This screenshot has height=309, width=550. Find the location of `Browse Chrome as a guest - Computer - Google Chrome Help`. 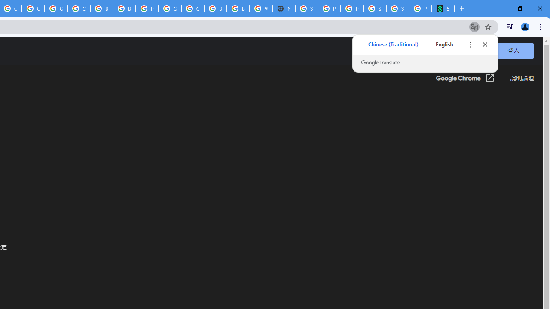

Browse Chrome as a guest - Computer - Google Chrome Help is located at coordinates (215, 9).